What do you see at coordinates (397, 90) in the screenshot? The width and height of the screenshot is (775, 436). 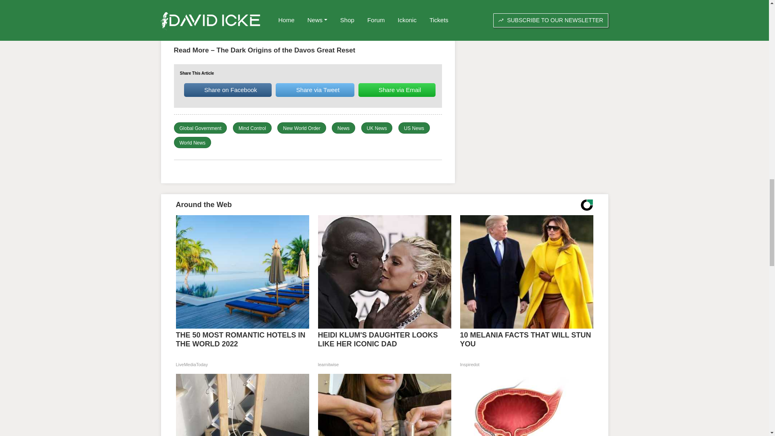 I see `Share via Email` at bounding box center [397, 90].